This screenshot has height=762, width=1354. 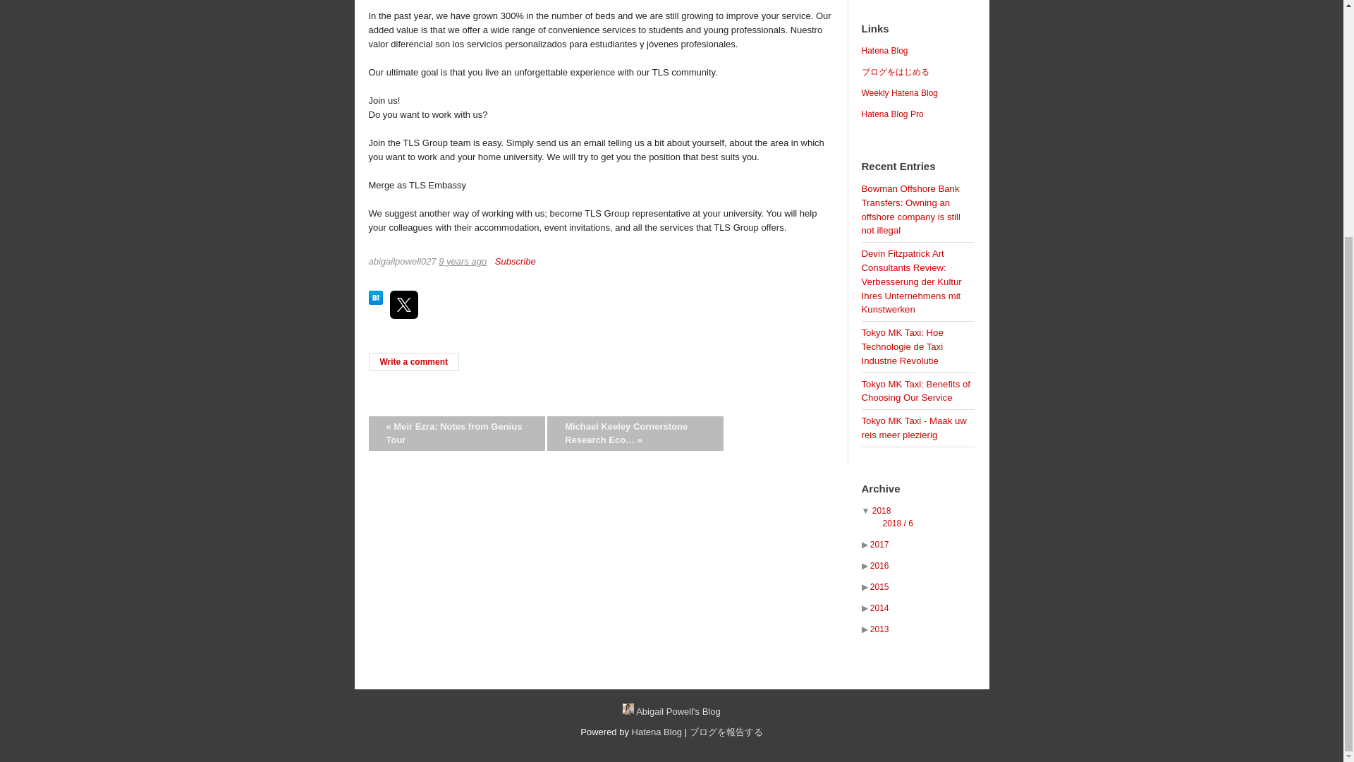 What do you see at coordinates (880, 544) in the screenshot?
I see `2017` at bounding box center [880, 544].